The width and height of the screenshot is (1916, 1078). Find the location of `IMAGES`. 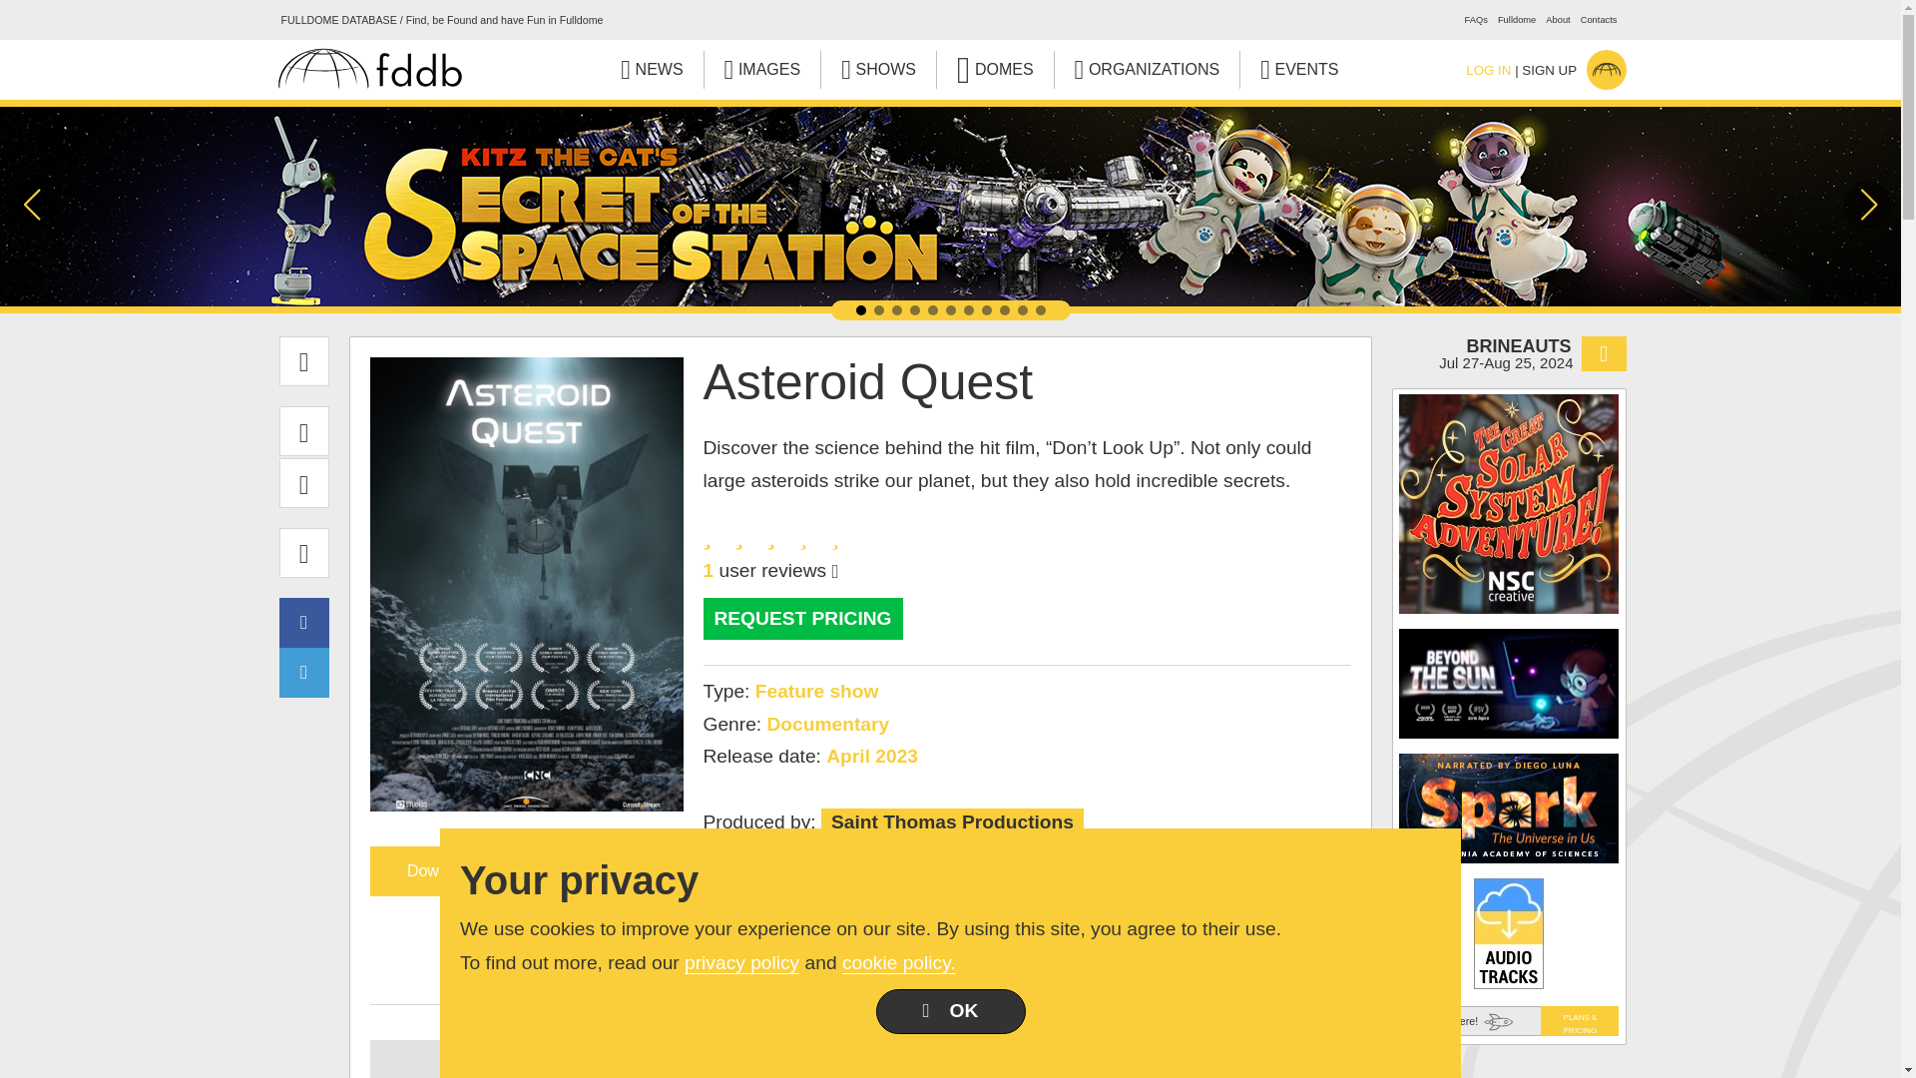

IMAGES is located at coordinates (762, 68).